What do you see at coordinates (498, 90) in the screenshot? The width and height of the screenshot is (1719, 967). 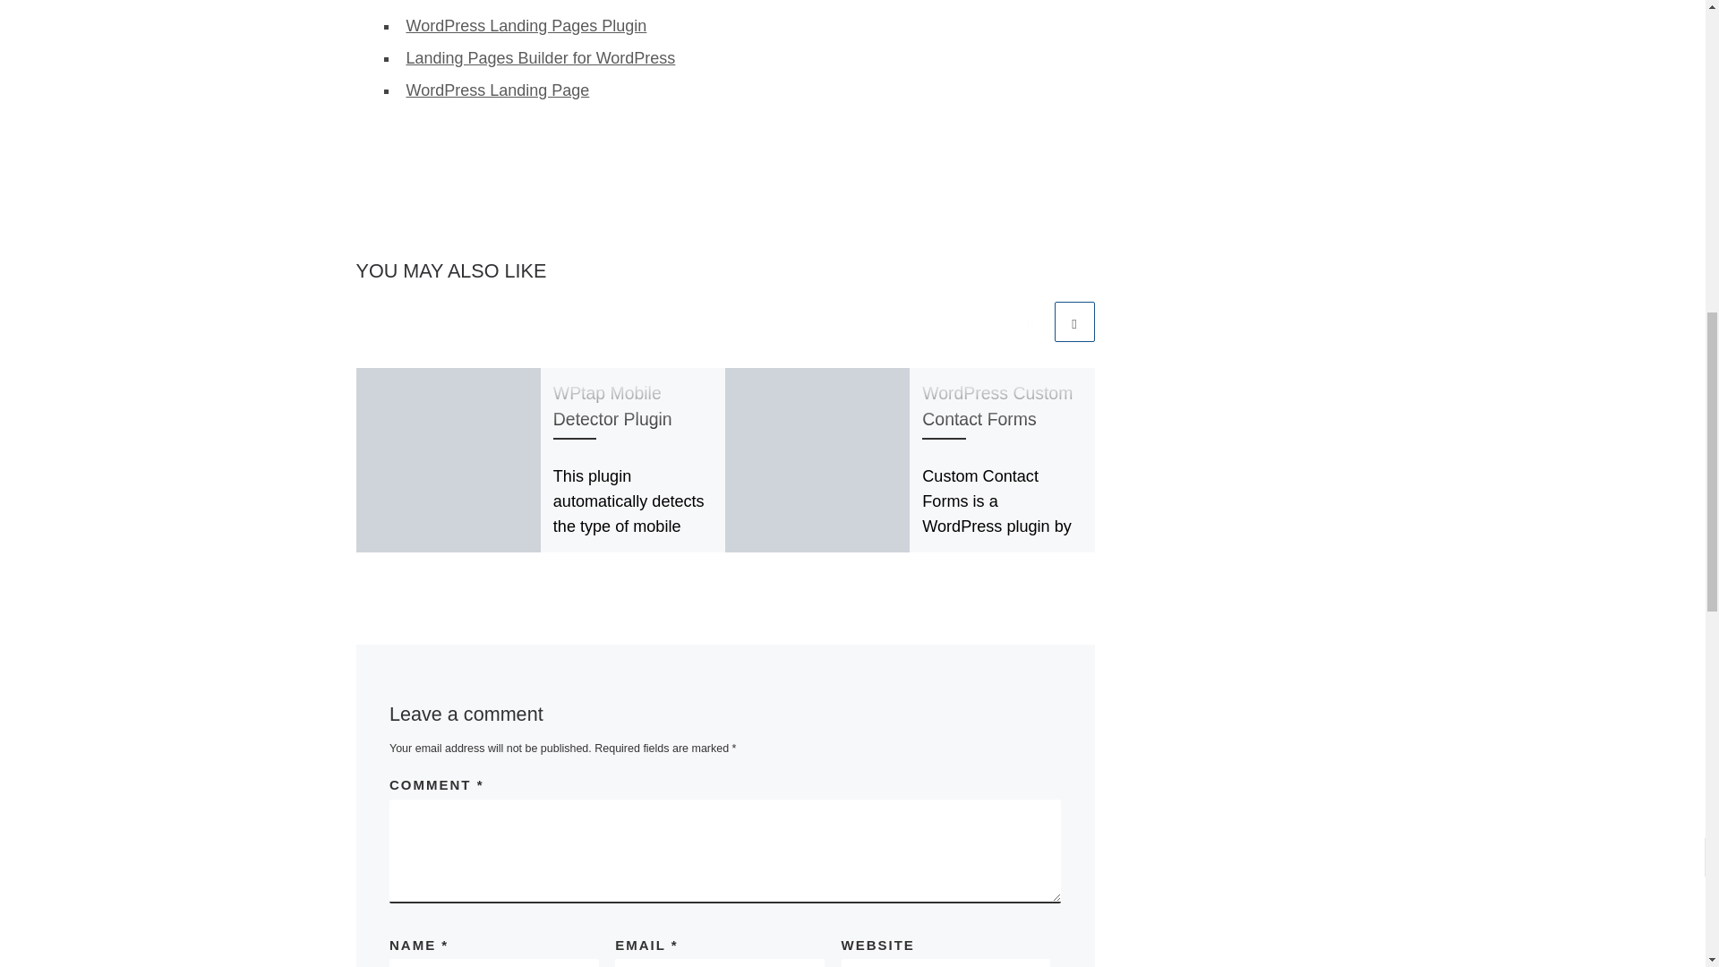 I see `WordPress Landing Page` at bounding box center [498, 90].